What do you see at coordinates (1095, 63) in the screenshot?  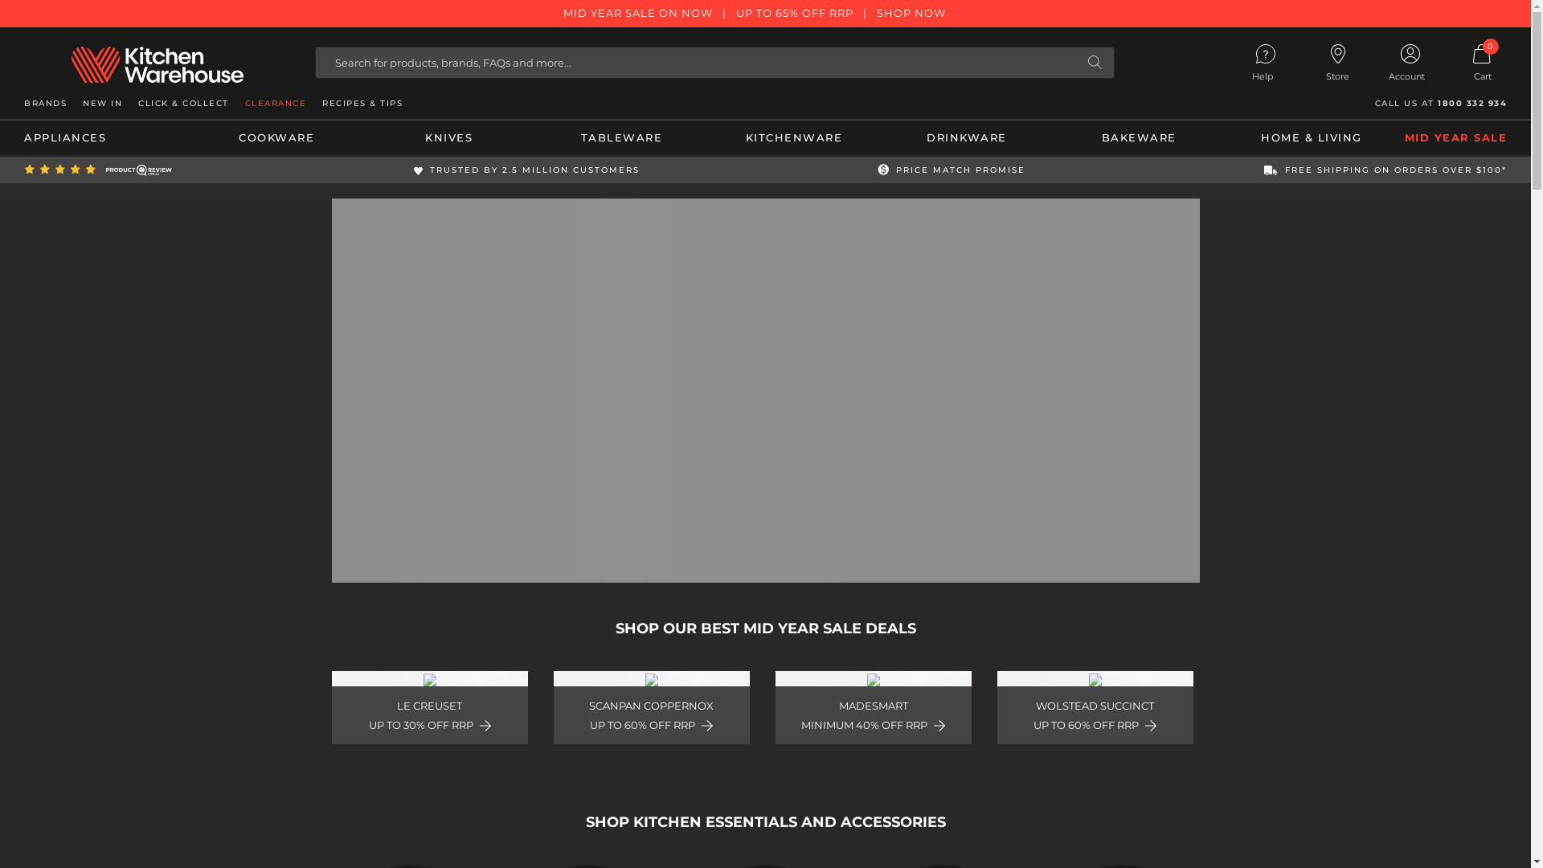 I see `Search` at bounding box center [1095, 63].